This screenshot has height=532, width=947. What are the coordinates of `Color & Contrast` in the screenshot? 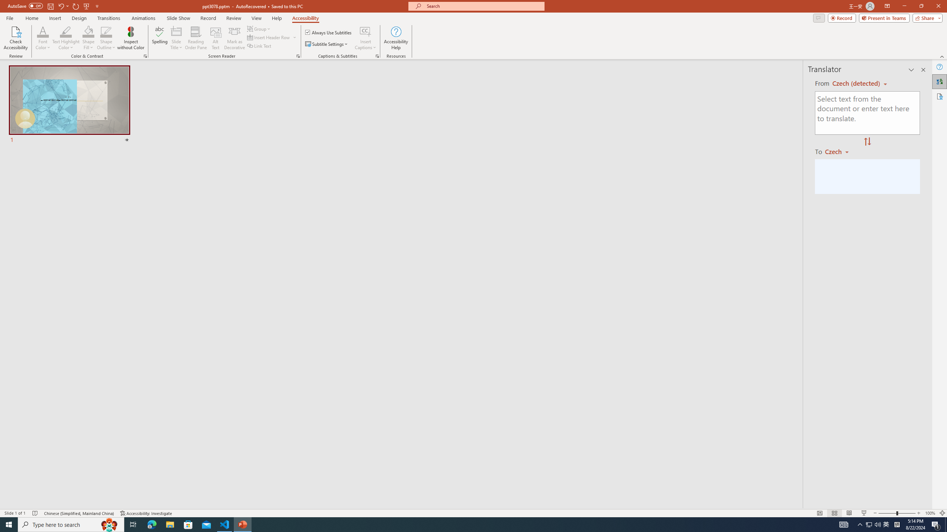 It's located at (145, 56).